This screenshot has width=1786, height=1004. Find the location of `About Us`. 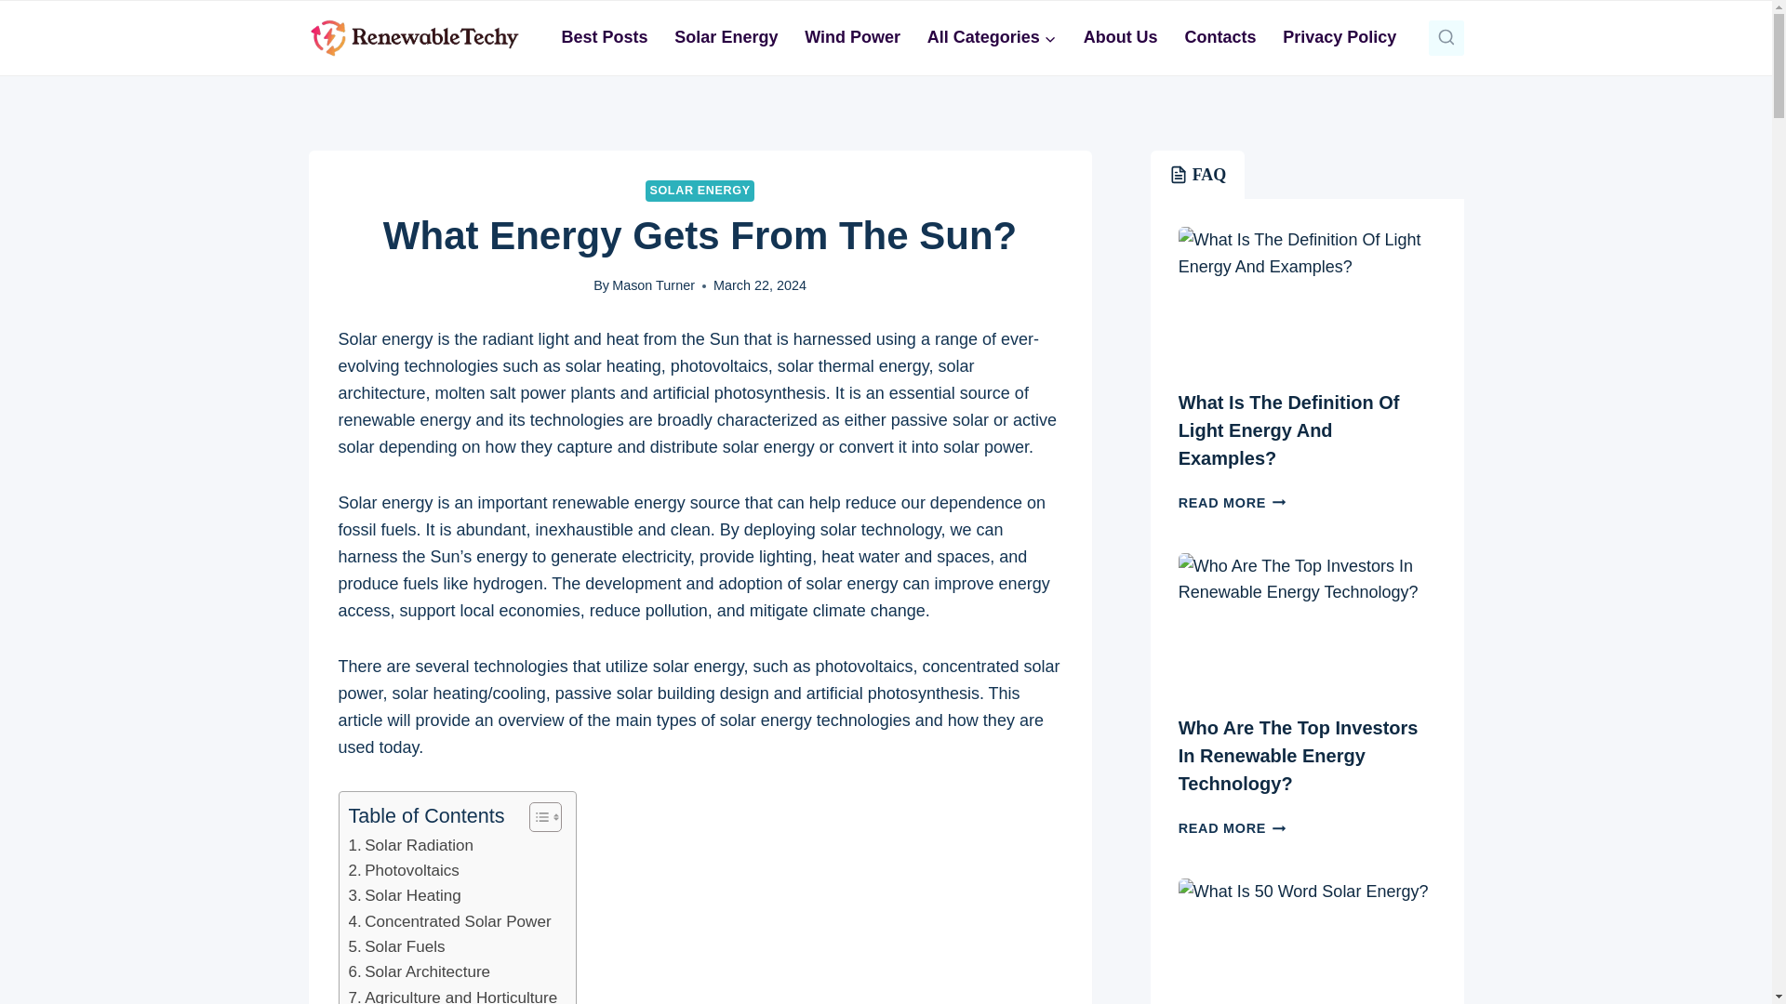

About Us is located at coordinates (1120, 37).